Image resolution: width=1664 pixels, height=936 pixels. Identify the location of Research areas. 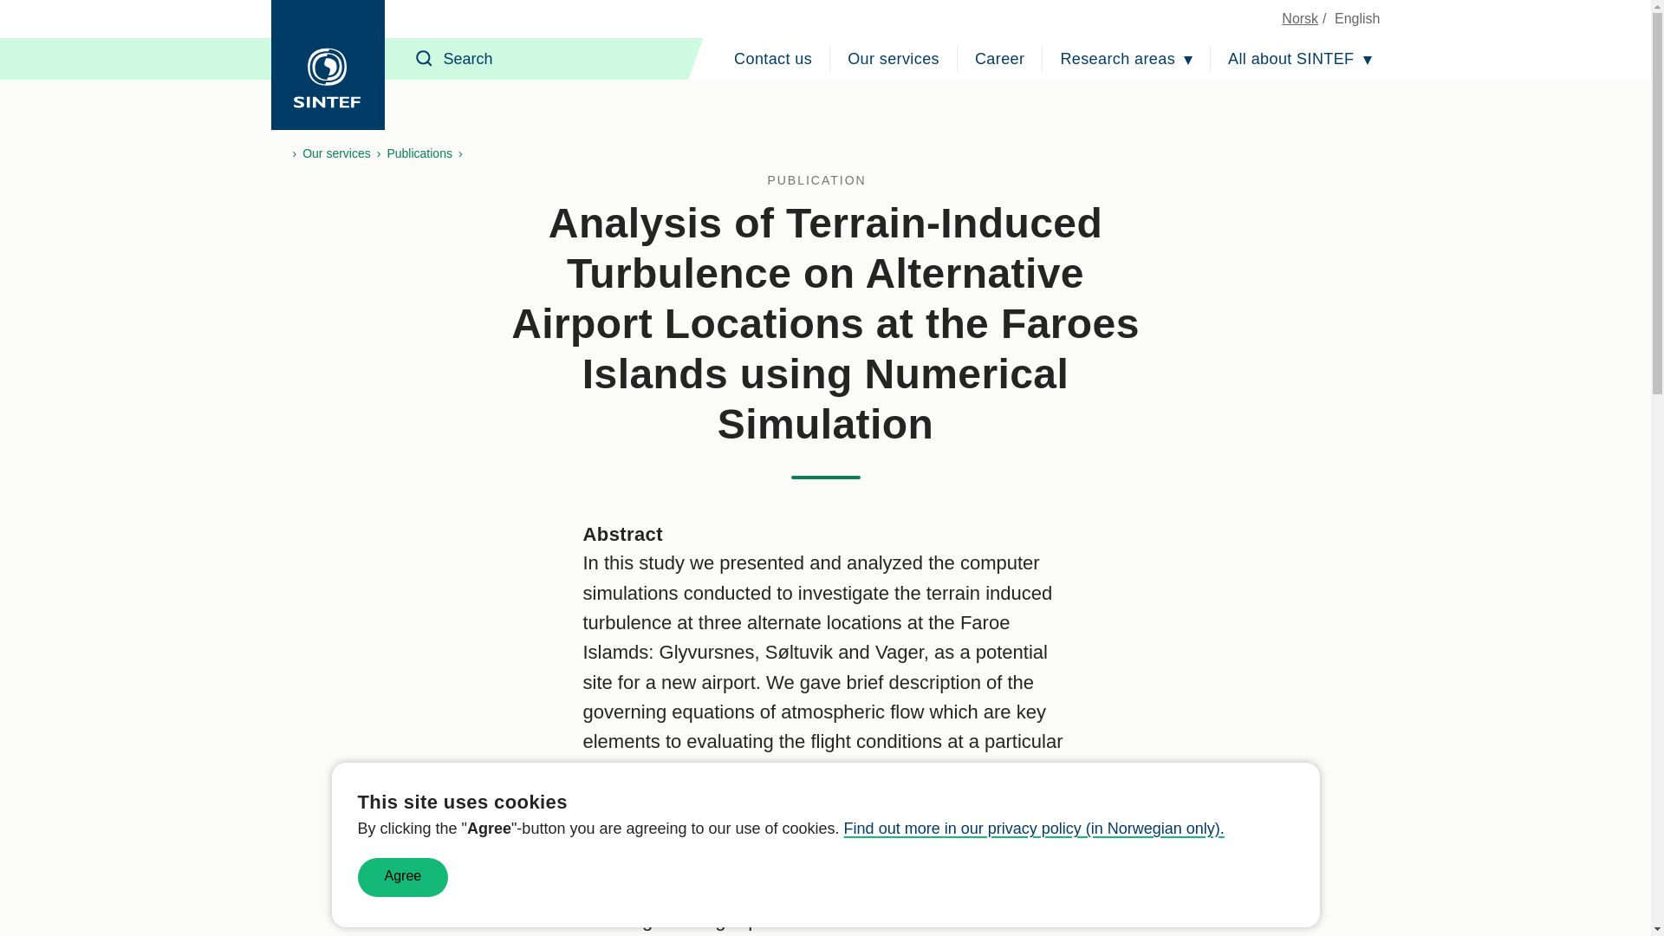
(1127, 59).